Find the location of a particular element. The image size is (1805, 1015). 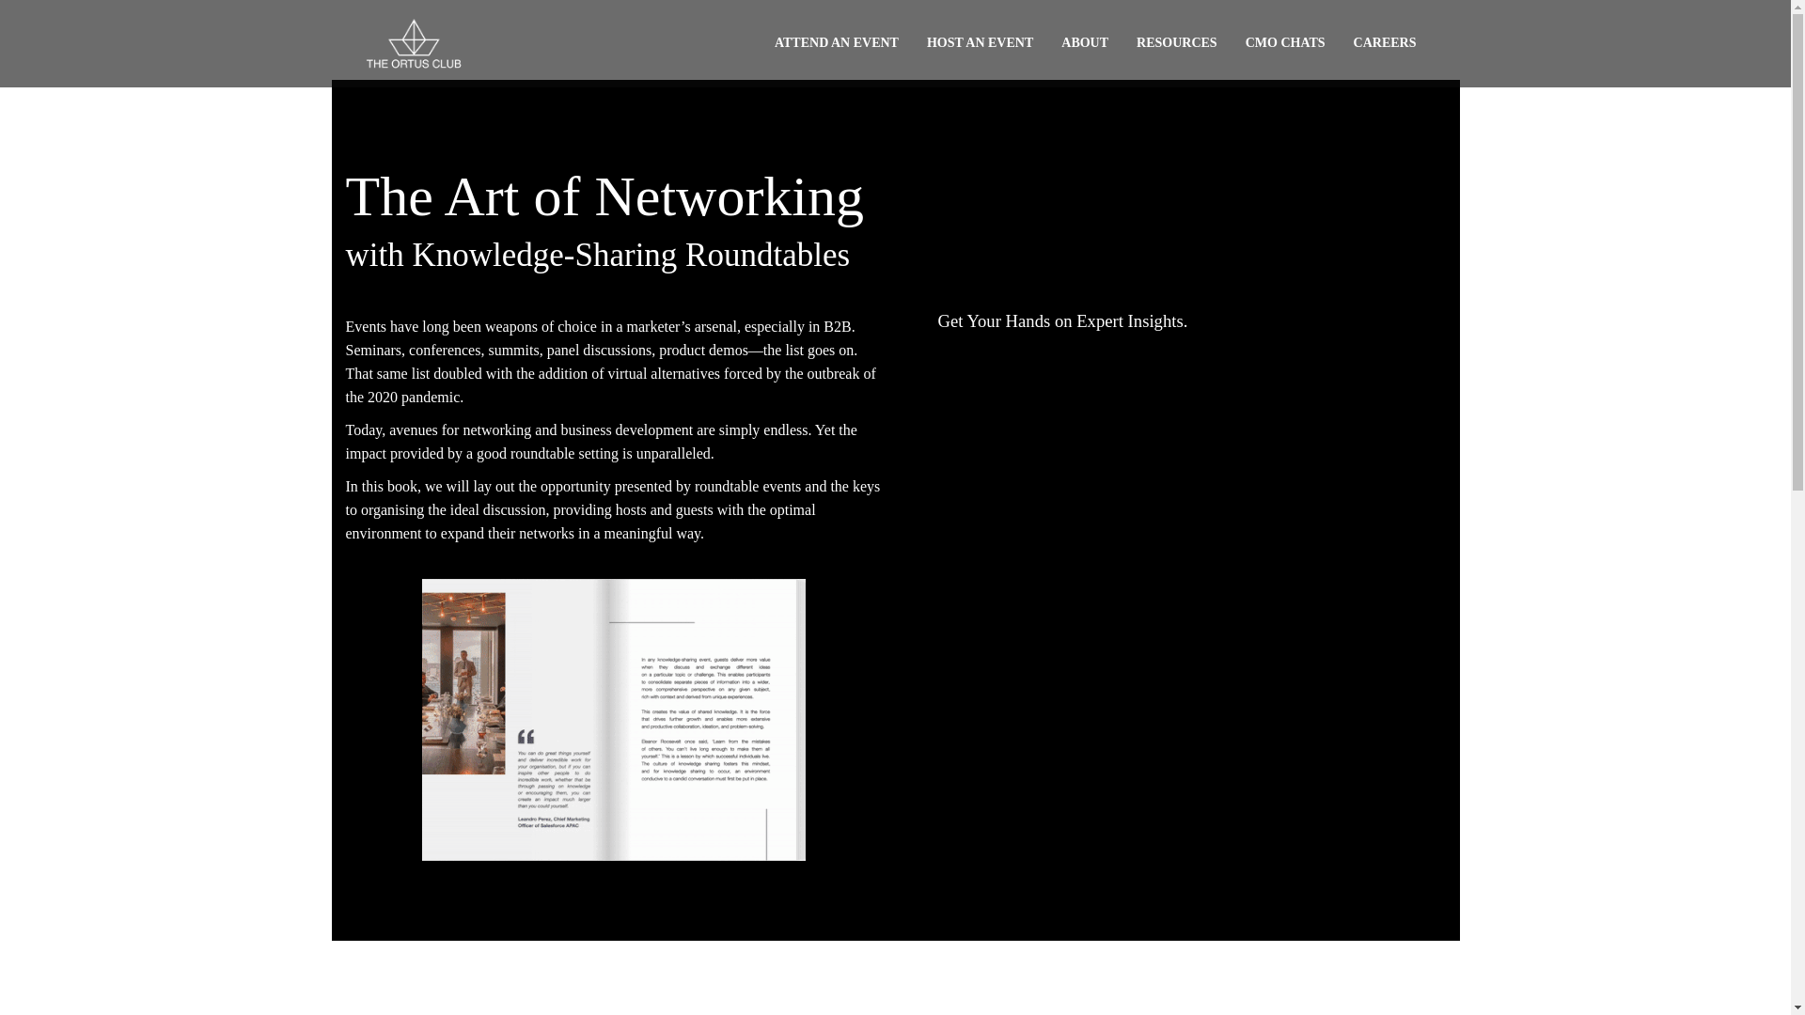

About is located at coordinates (1085, 43).